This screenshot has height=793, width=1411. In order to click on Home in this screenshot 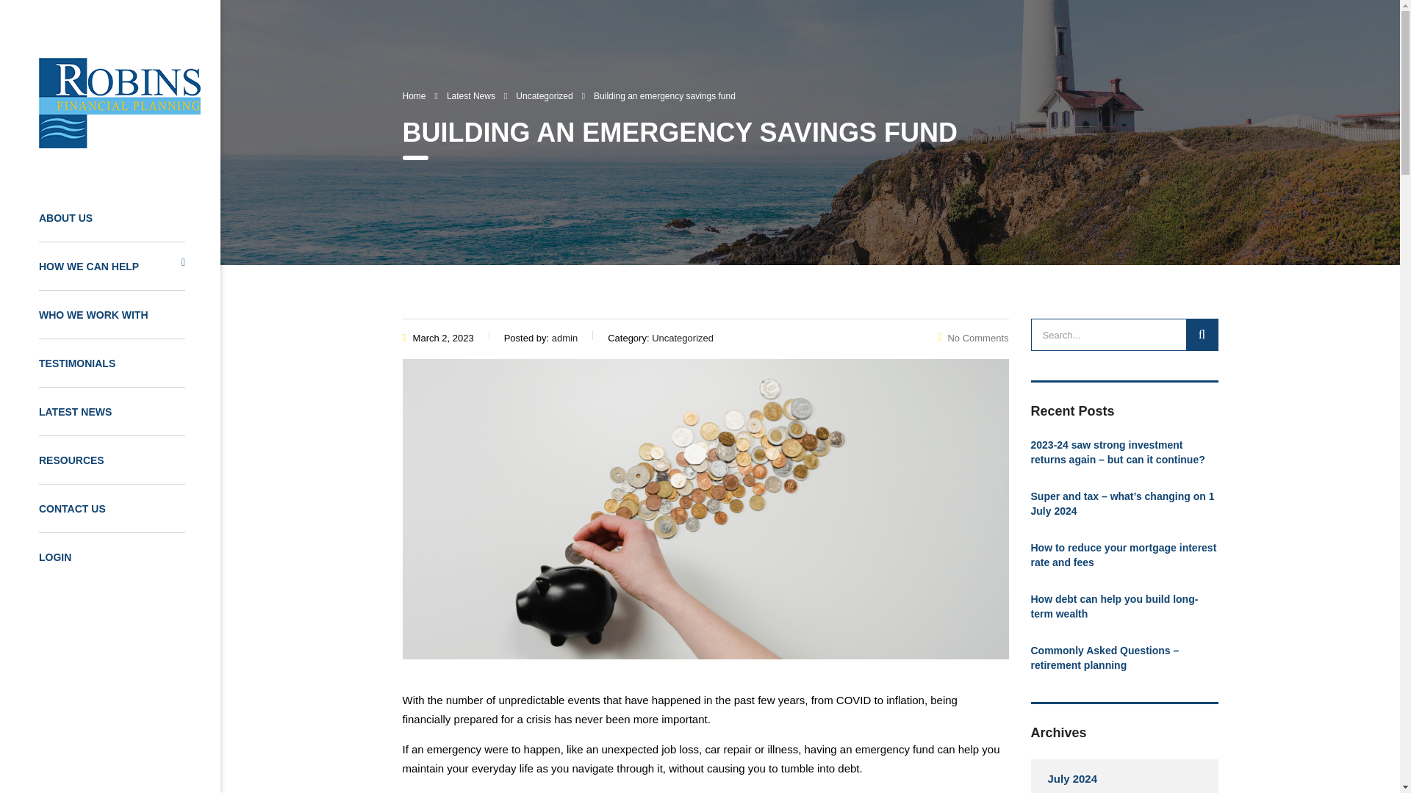, I will do `click(414, 96)`.